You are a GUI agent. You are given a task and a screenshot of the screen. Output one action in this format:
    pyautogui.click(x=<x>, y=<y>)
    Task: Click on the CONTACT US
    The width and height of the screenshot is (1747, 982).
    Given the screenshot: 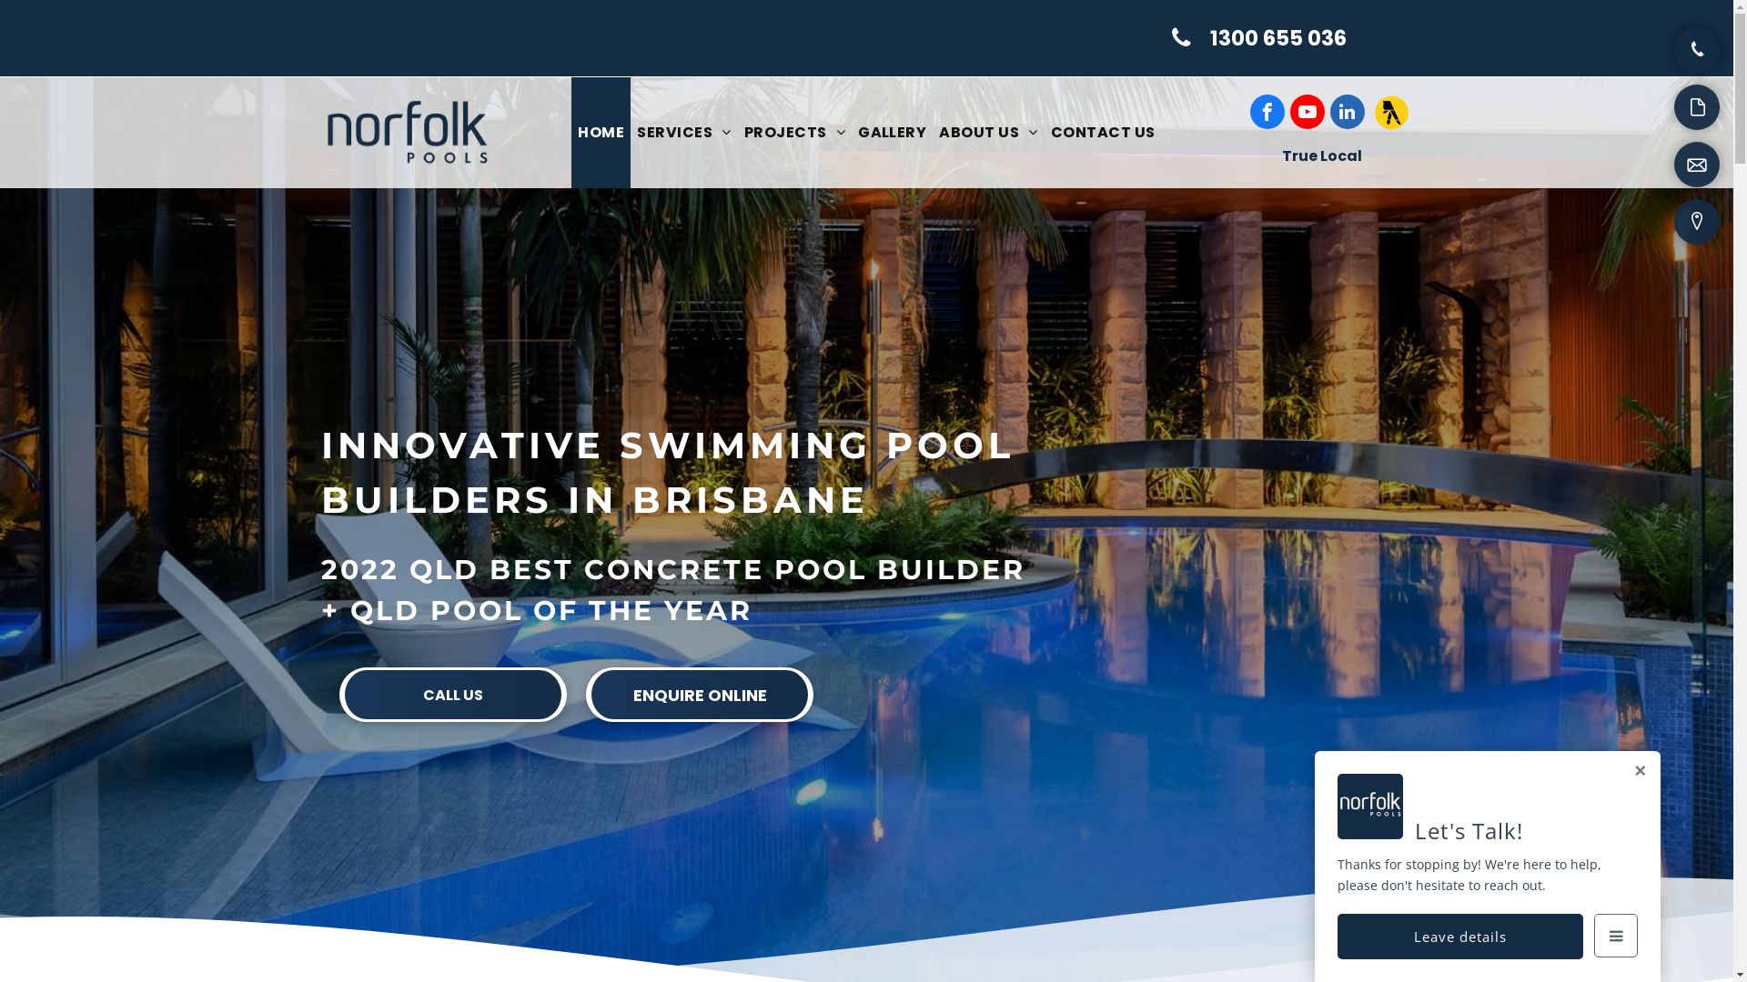 What is the action you would take?
    pyautogui.click(x=1103, y=133)
    